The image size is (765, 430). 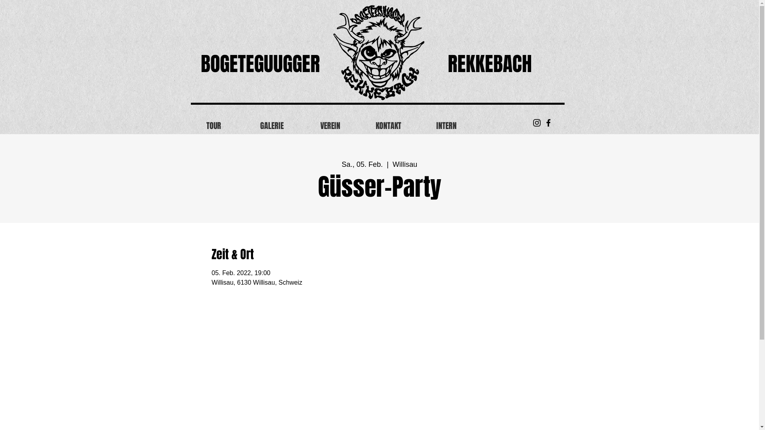 I want to click on Map, so click(x=379, y=367).